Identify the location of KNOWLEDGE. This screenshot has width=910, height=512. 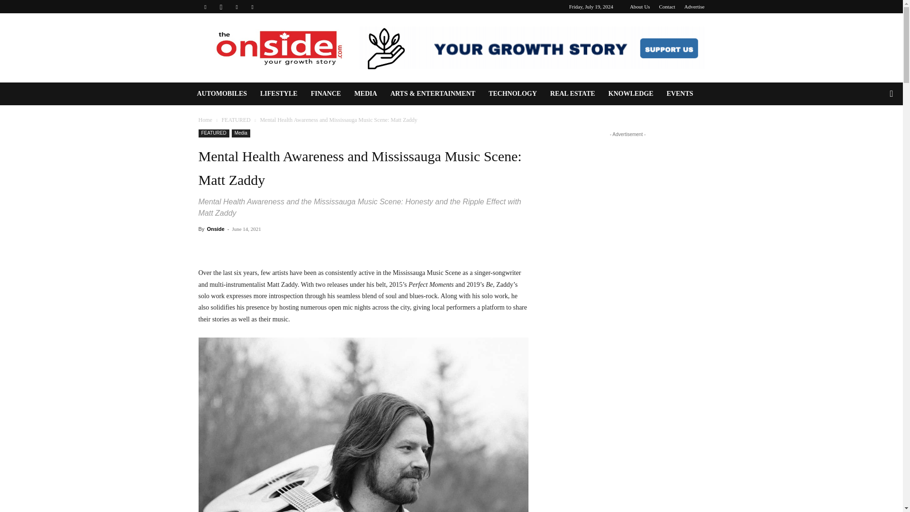
(631, 94).